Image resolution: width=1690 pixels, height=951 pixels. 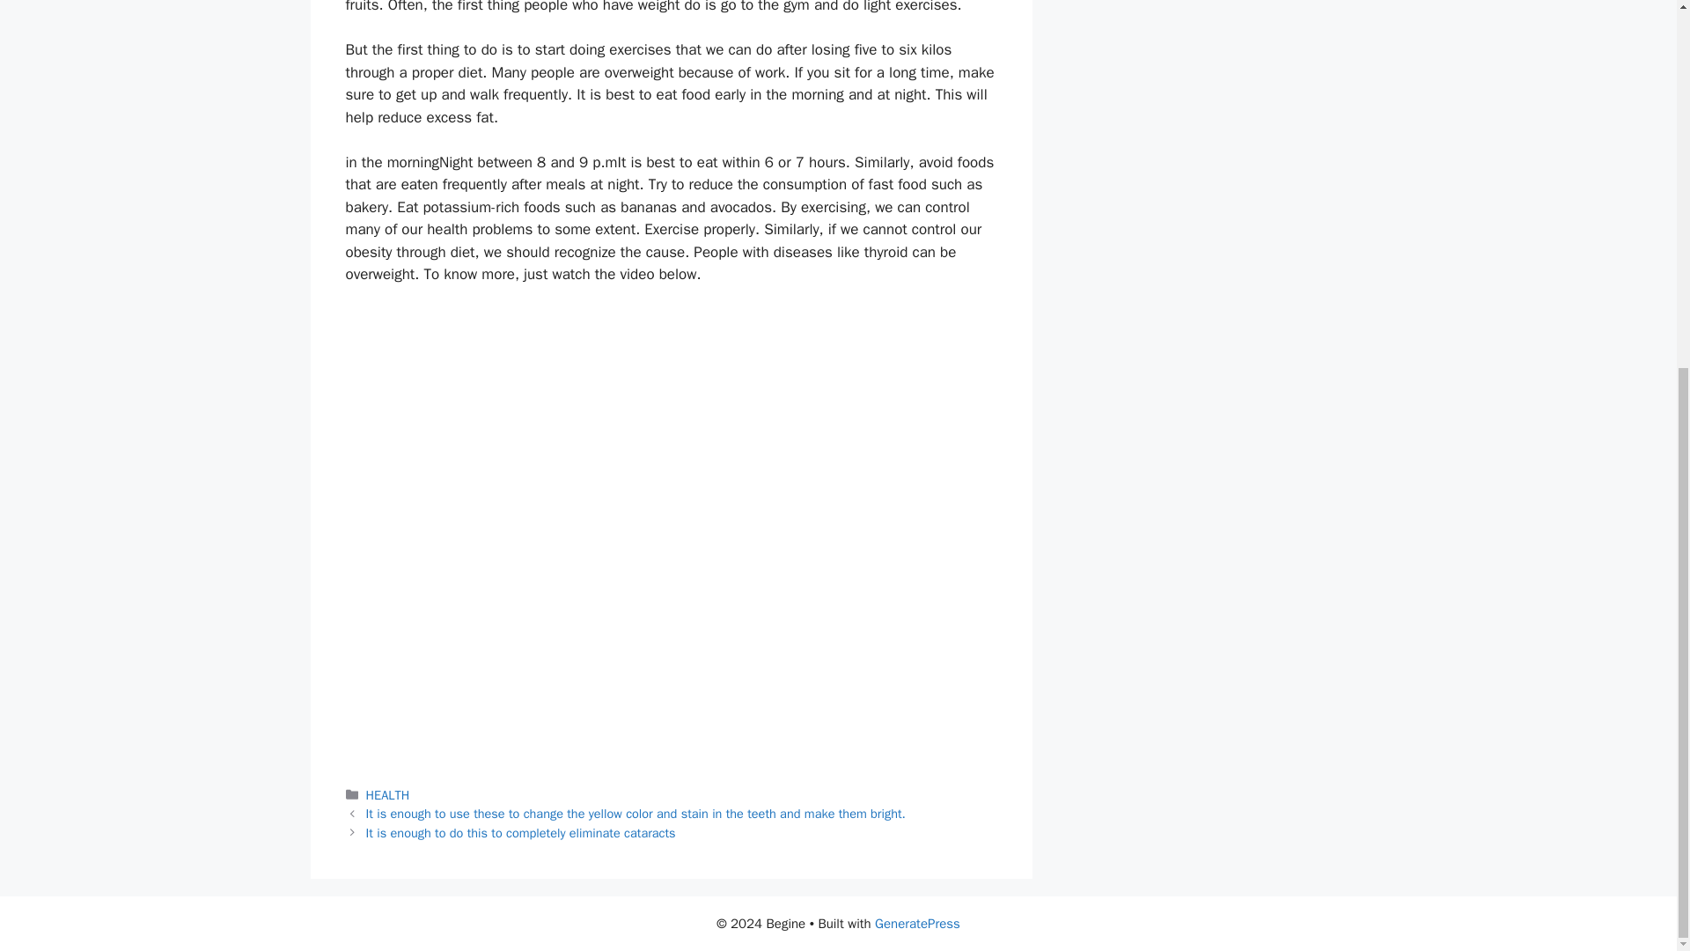 I want to click on HEALTH, so click(x=388, y=794).